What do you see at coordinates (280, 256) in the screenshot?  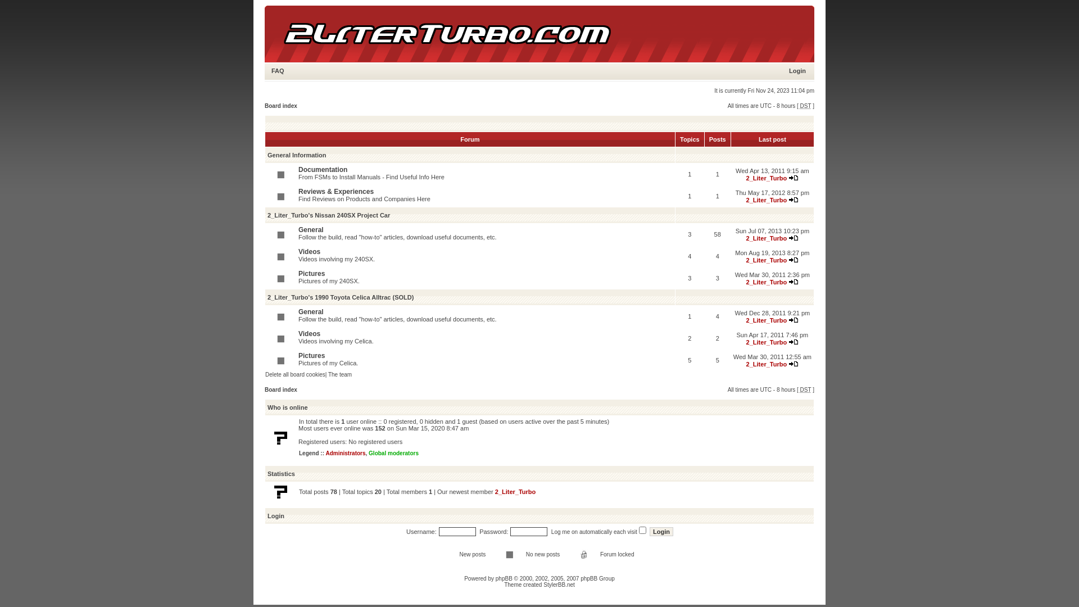 I see `No unread posts` at bounding box center [280, 256].